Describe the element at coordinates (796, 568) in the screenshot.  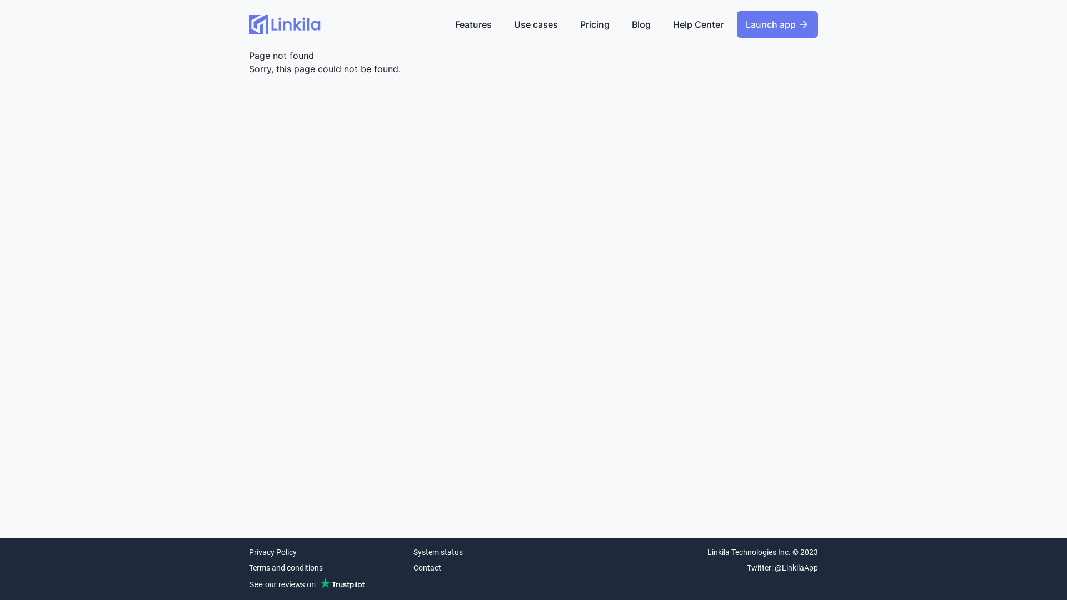
I see `@LinkilaApp` at that location.